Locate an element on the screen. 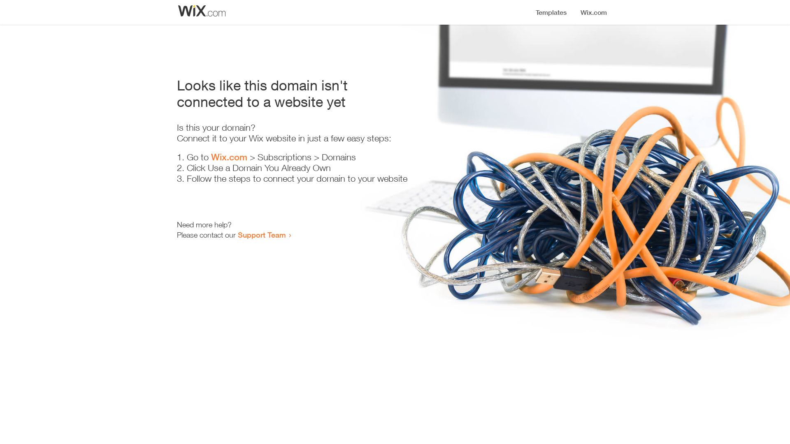  Wix.com is located at coordinates (229, 157).